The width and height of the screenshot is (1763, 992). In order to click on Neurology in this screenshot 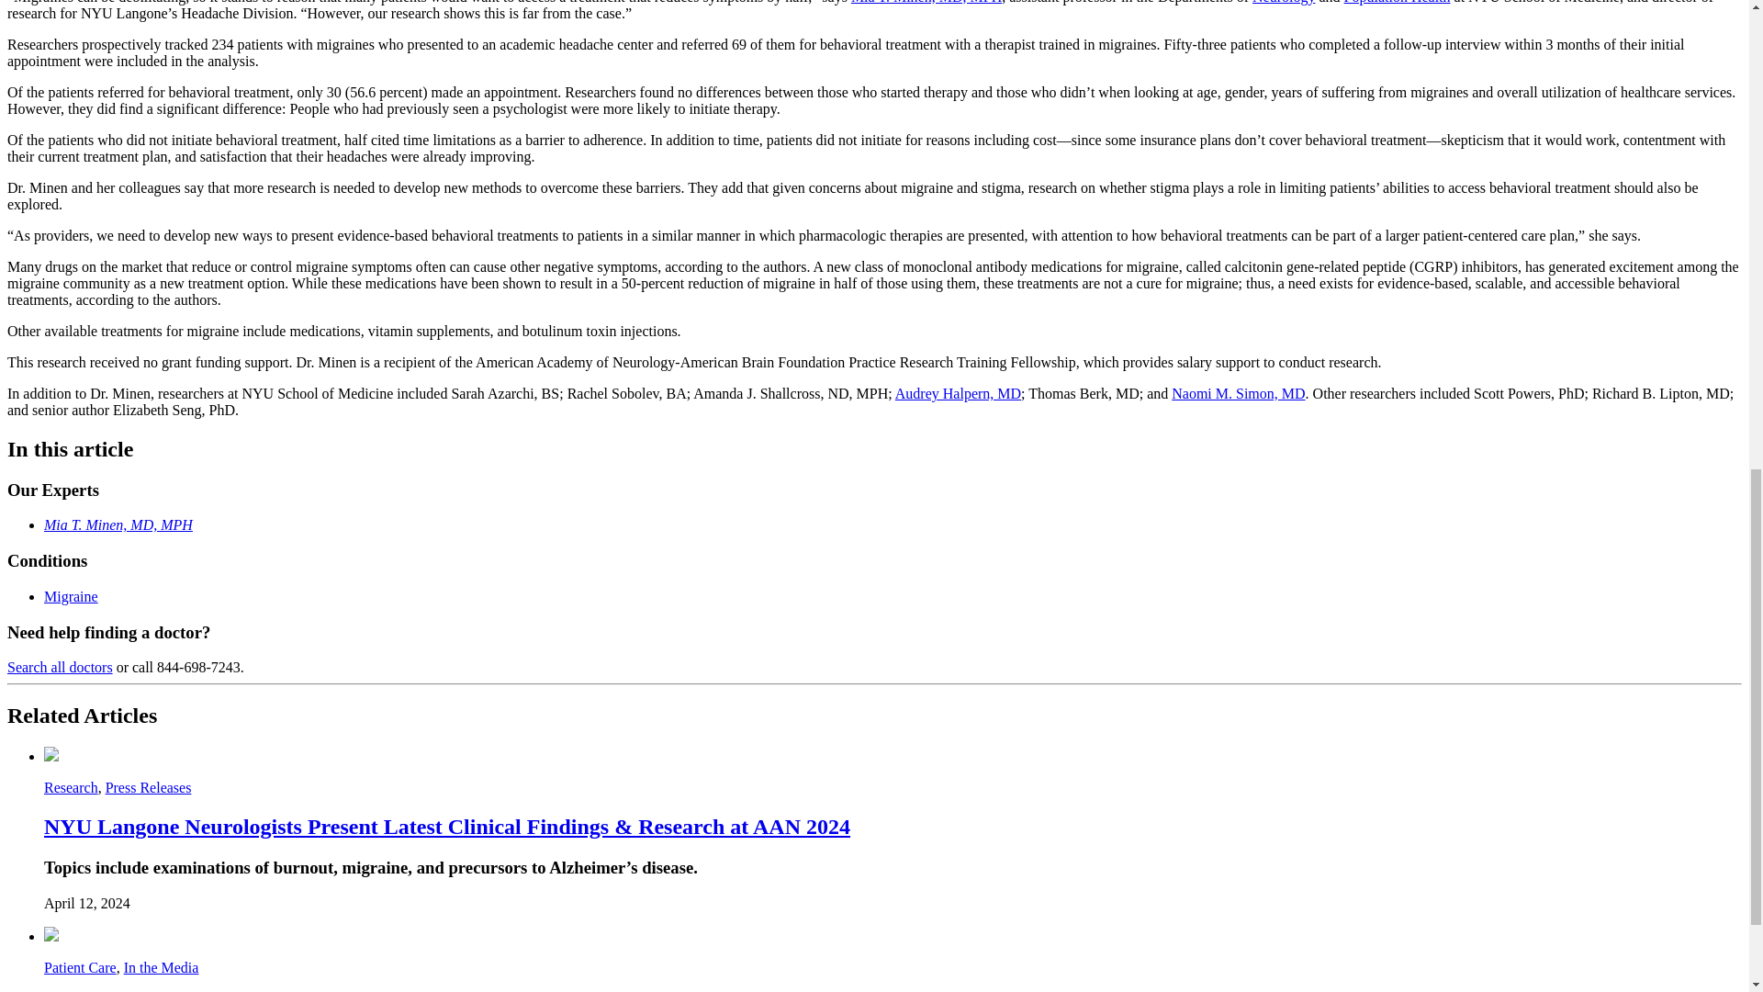, I will do `click(1284, 2)`.